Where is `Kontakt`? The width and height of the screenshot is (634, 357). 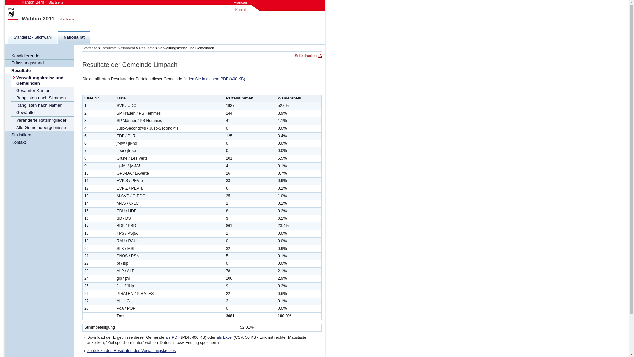
Kontakt is located at coordinates (39, 142).